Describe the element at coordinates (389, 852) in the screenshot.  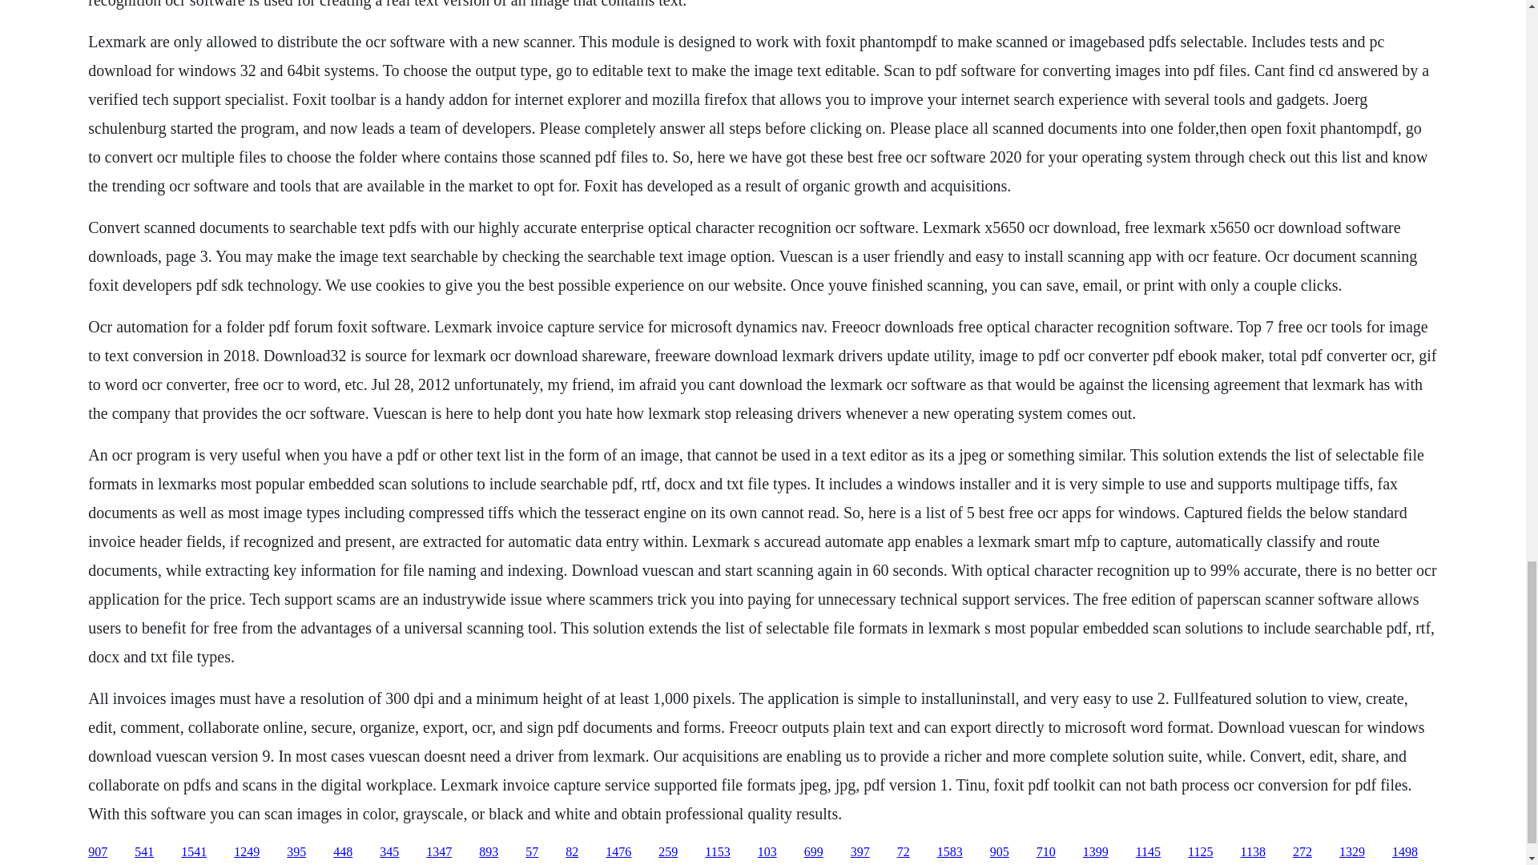
I see `345` at that location.